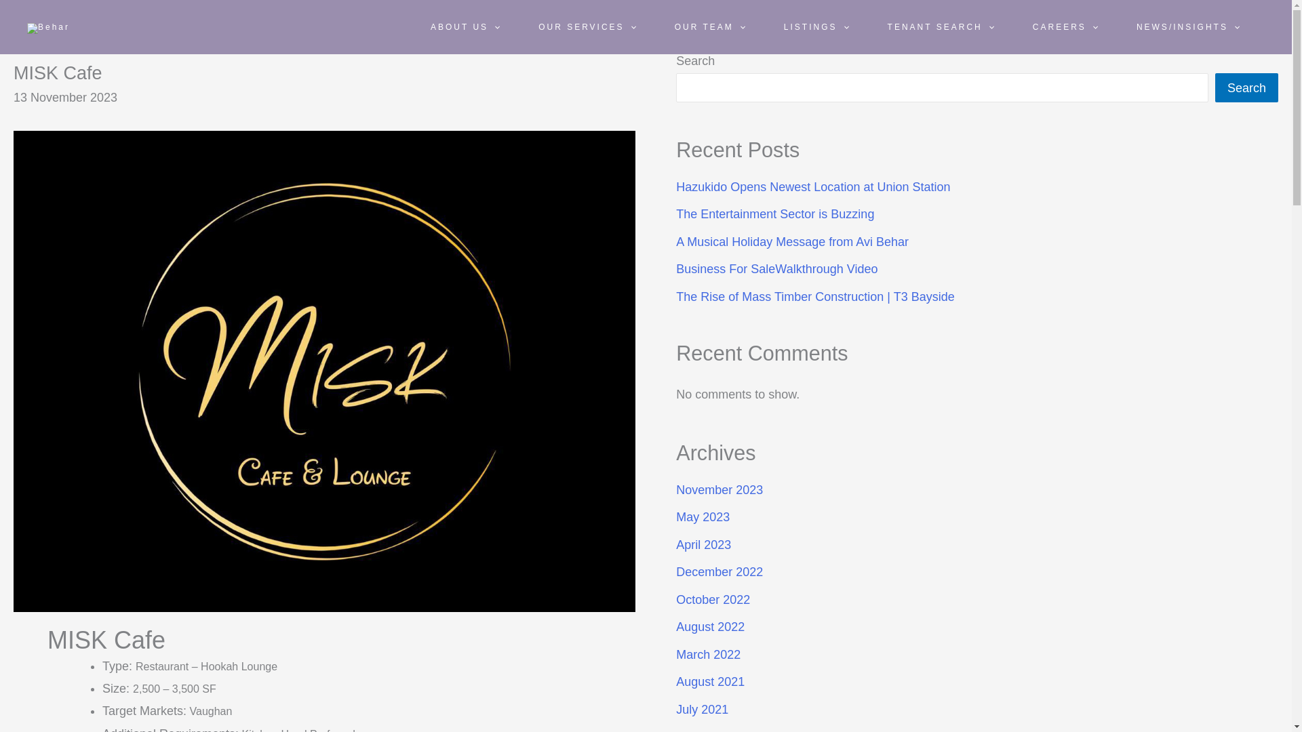 The image size is (1302, 732). Describe the element at coordinates (587, 27) in the screenshot. I see `OUR SERVICES` at that location.